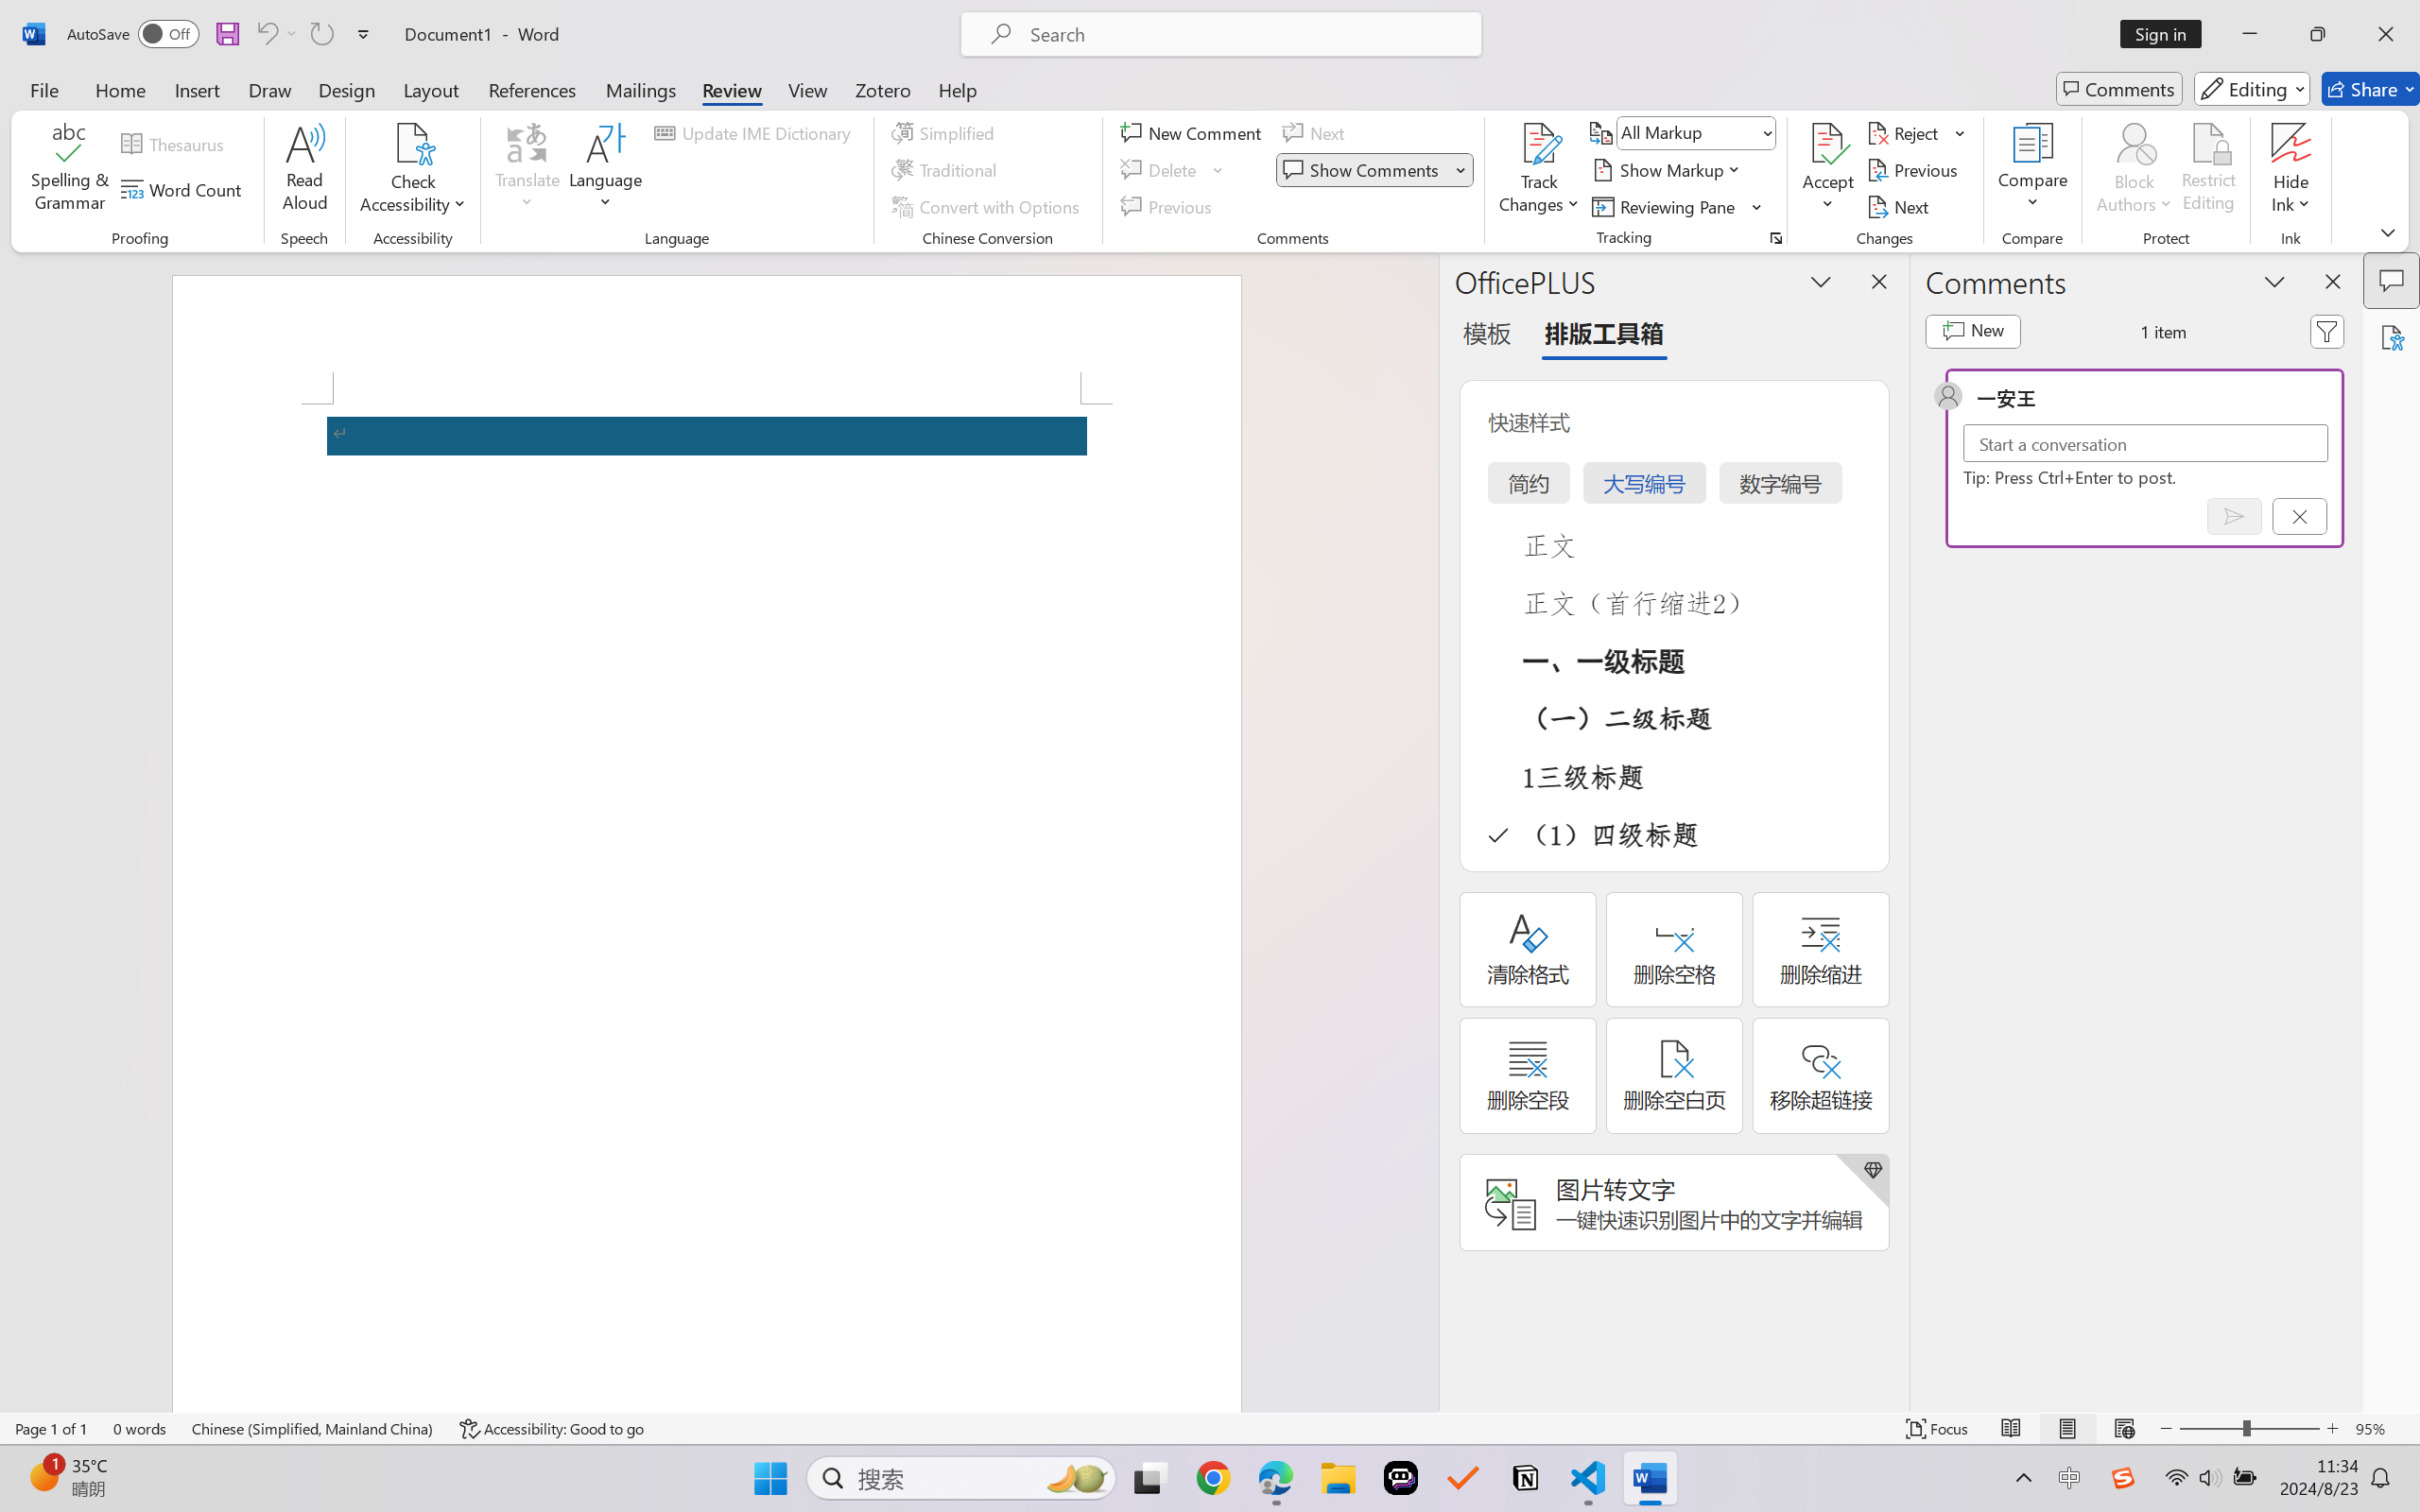 This screenshot has width=2420, height=1512. Describe the element at coordinates (1374, 170) in the screenshot. I see `Show Comments` at that location.